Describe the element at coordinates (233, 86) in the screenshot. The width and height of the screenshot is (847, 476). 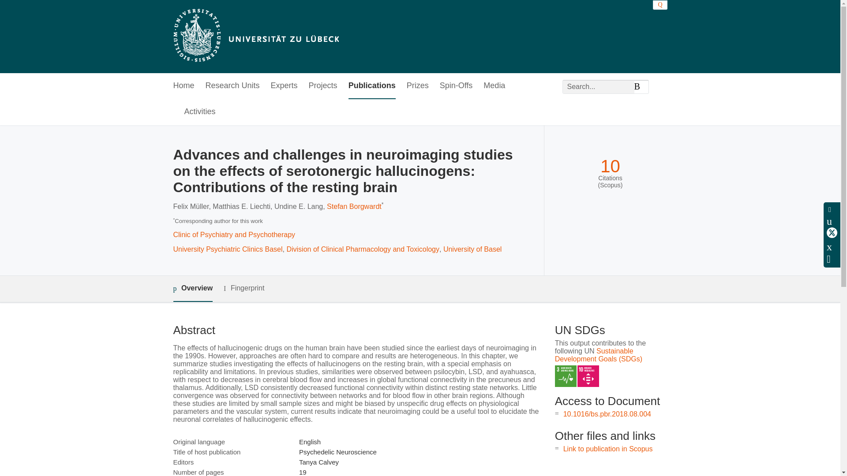
I see `Research Units` at that location.